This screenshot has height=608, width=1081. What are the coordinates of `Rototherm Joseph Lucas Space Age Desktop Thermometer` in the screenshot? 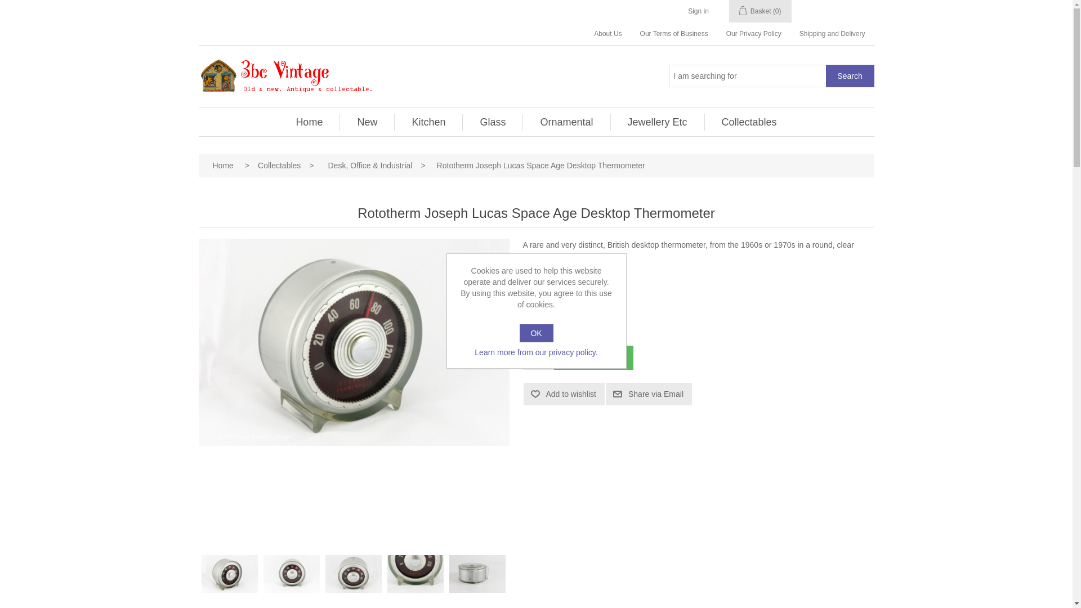 It's located at (230, 574).